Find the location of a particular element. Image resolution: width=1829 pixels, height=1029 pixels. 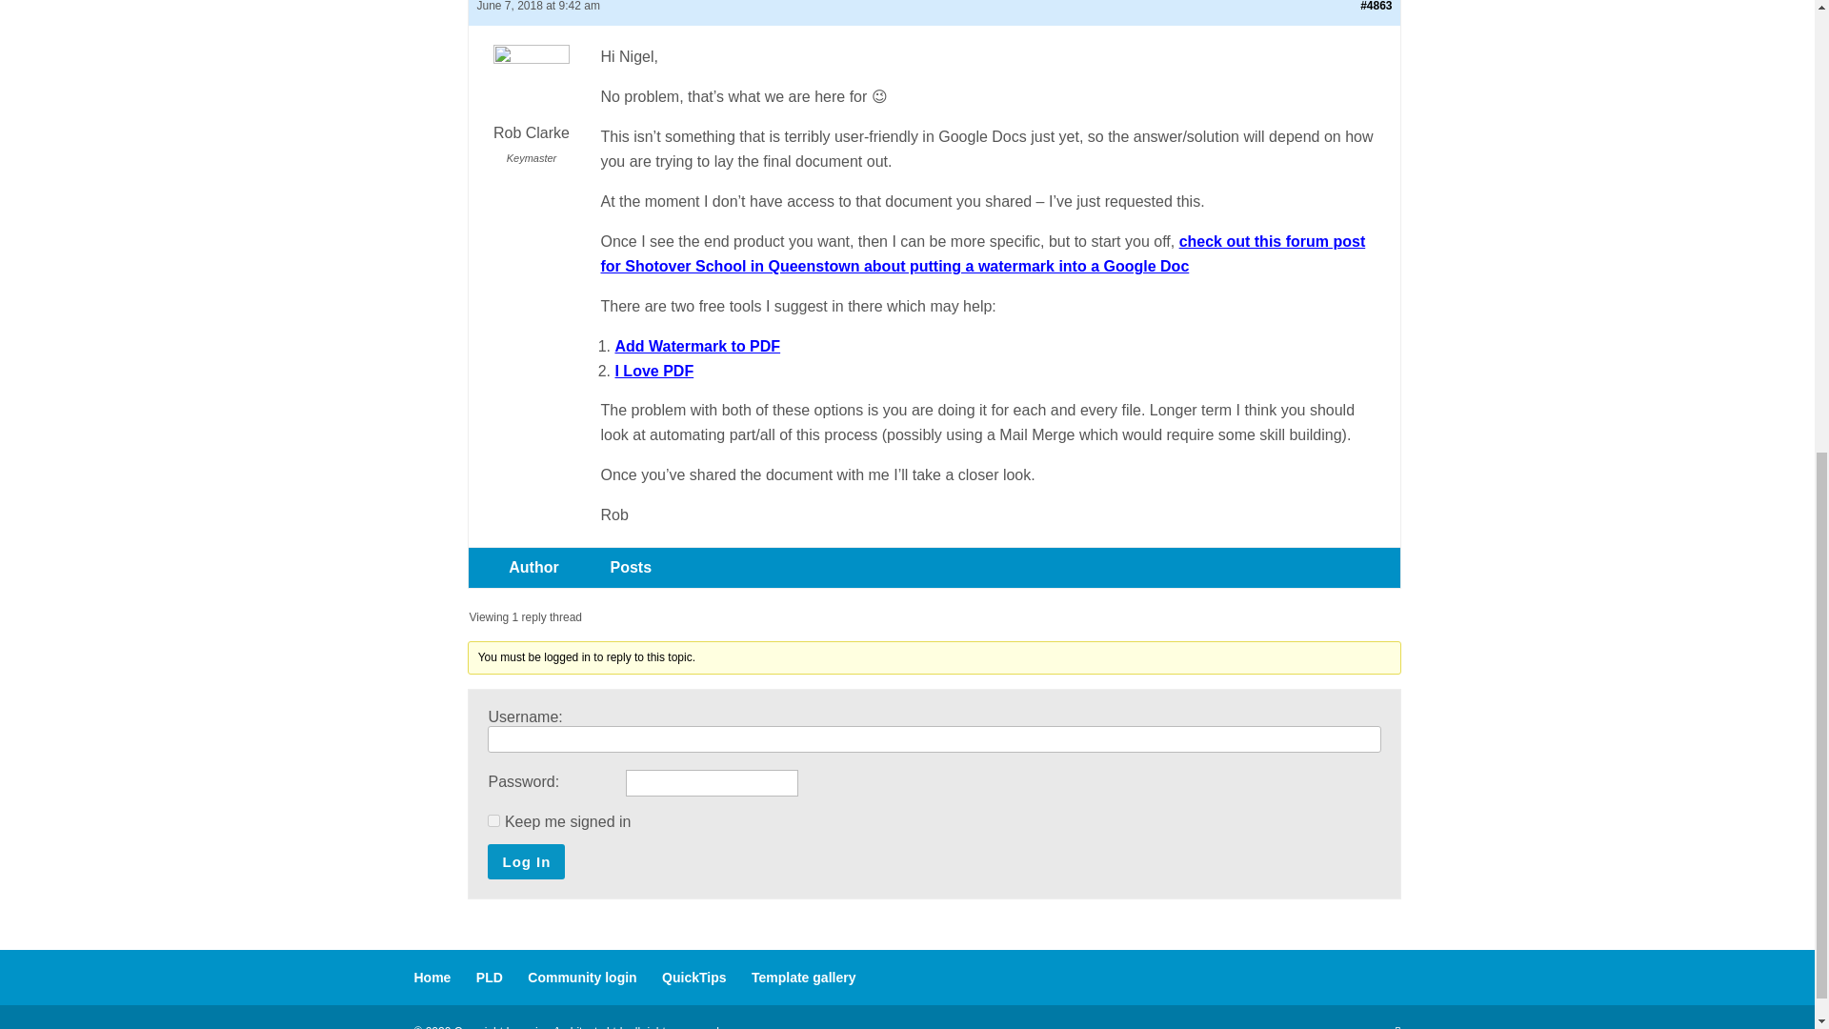

Add Watermark to PDF is located at coordinates (697, 346).